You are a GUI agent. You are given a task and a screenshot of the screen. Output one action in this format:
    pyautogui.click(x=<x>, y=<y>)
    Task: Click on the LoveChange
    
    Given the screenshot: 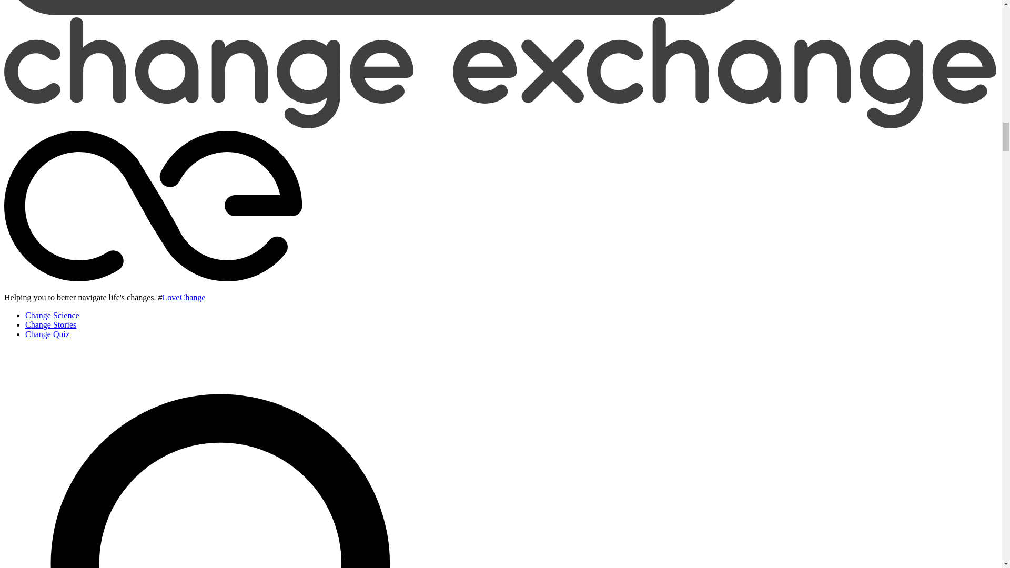 What is the action you would take?
    pyautogui.click(x=184, y=297)
    